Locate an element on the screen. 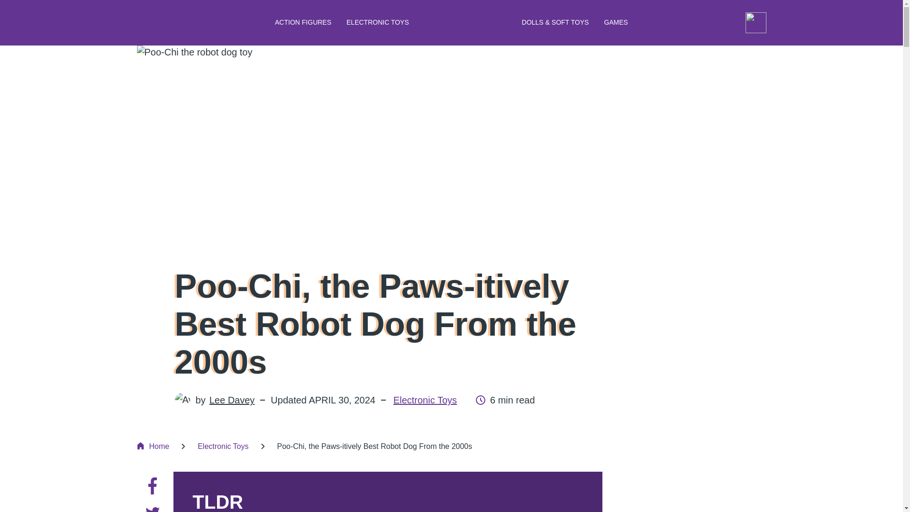 This screenshot has height=512, width=910. ACTION FIGURES is located at coordinates (303, 23).